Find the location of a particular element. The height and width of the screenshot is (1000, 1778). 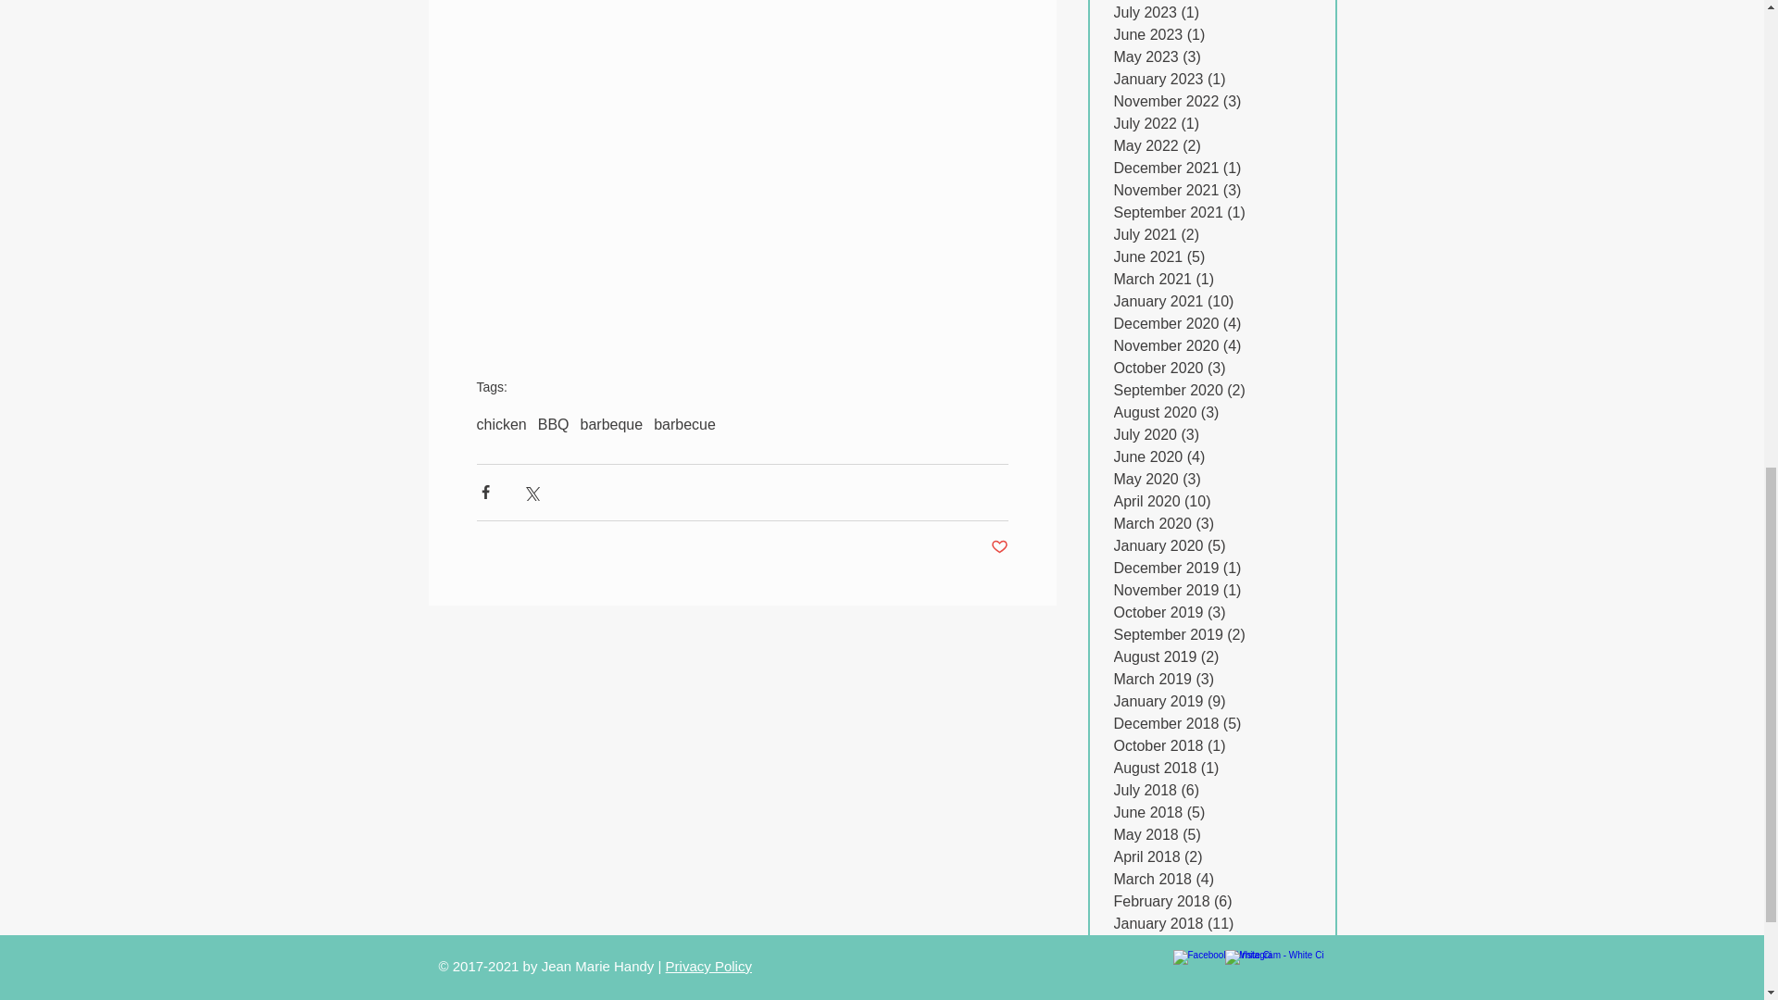

chicken is located at coordinates (501, 424).